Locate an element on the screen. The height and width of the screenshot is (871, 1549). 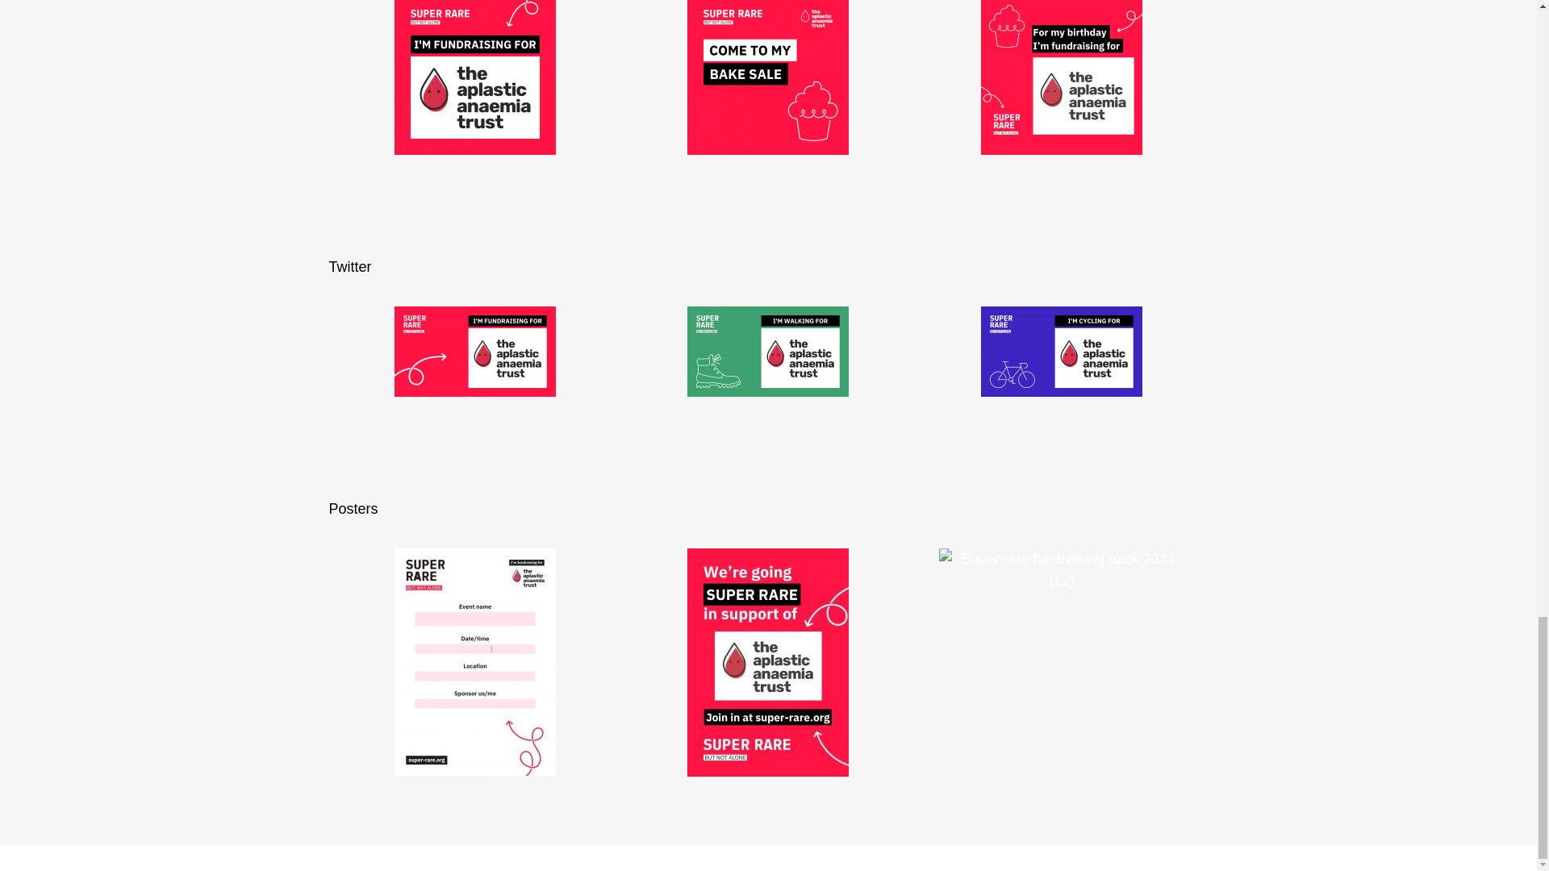
3 is located at coordinates (768, 352).